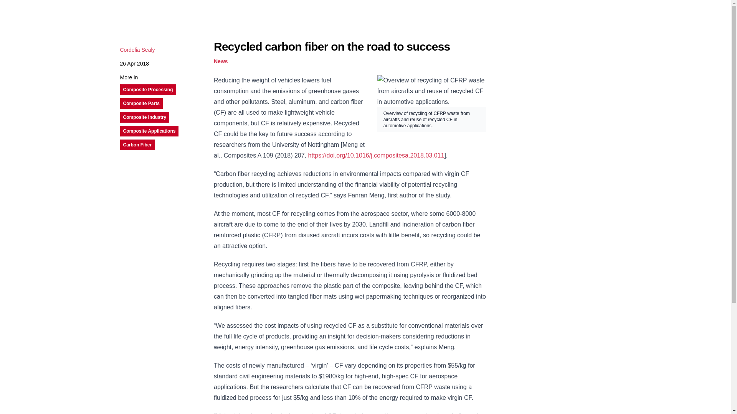 Image resolution: width=737 pixels, height=414 pixels. I want to click on News, so click(220, 61).